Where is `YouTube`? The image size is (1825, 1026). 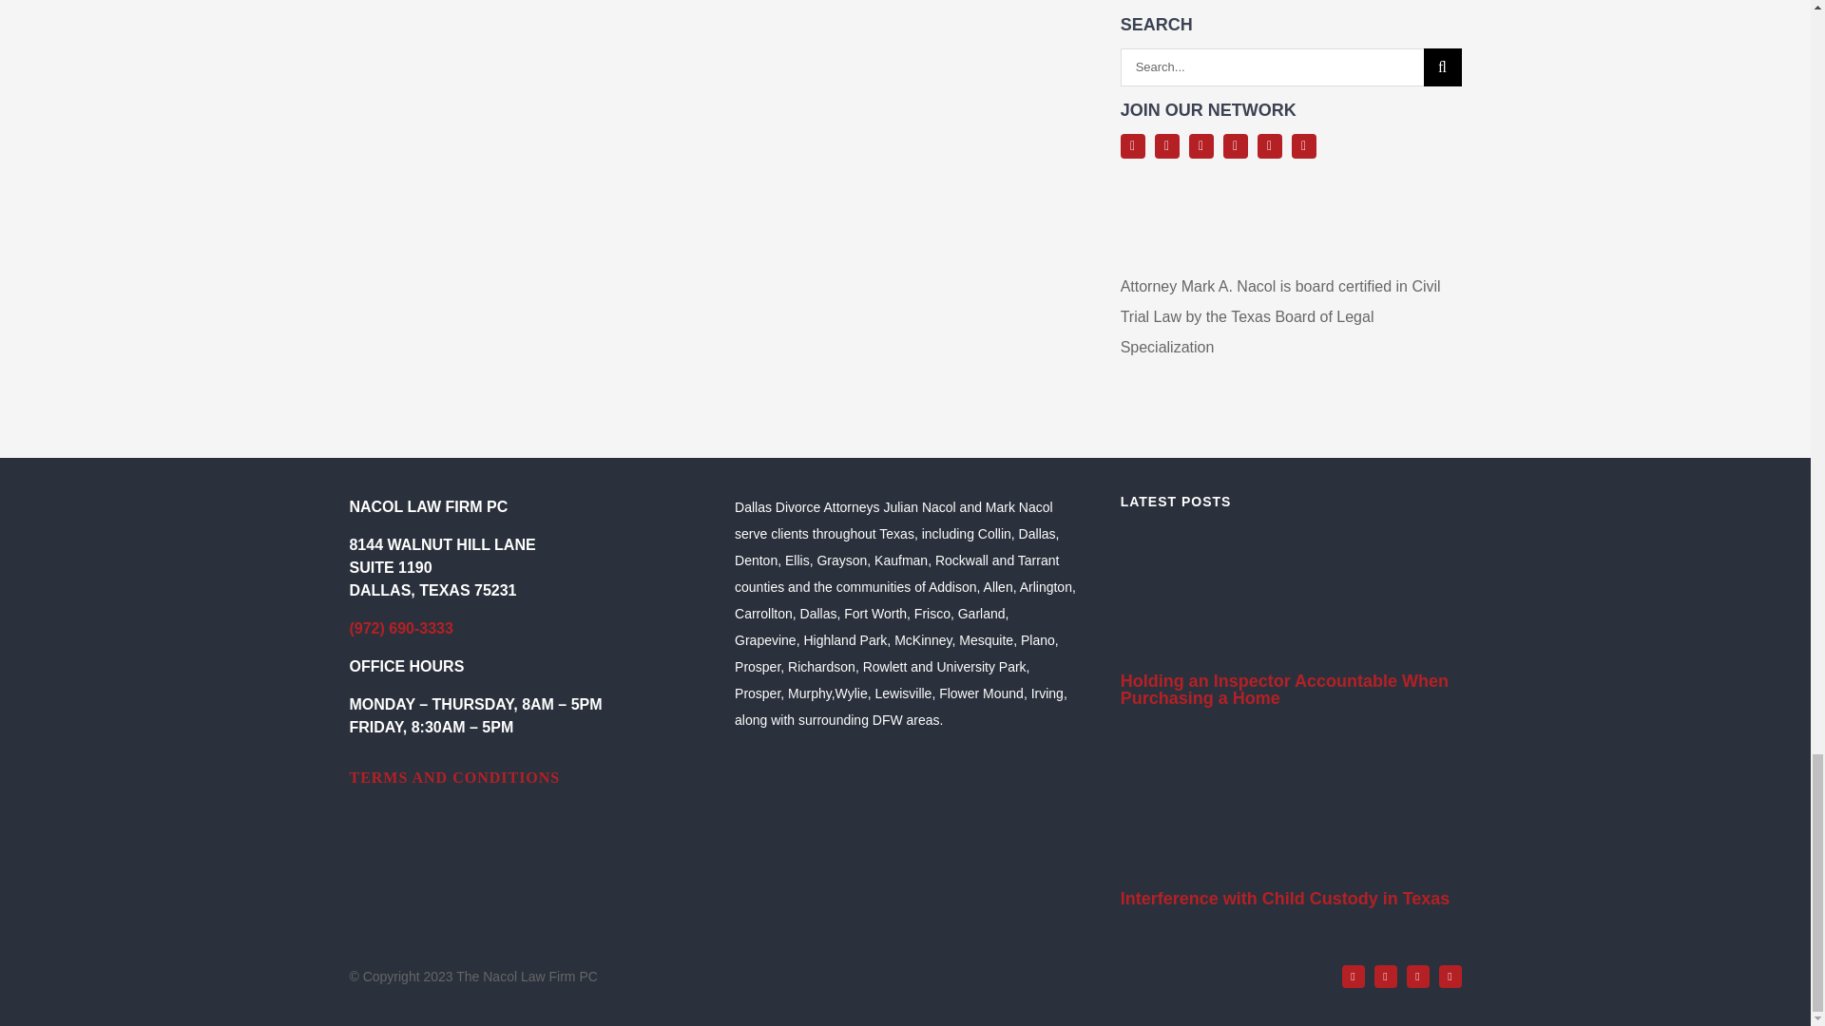 YouTube is located at coordinates (1236, 146).